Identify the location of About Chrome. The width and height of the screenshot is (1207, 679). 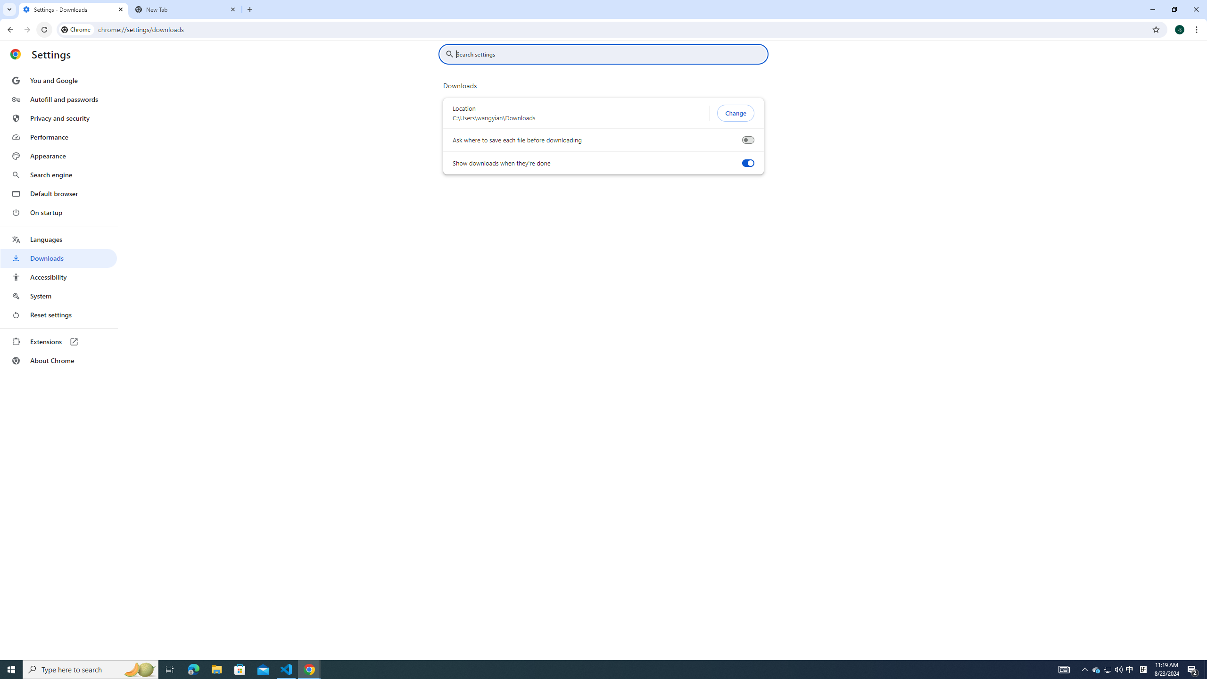
(58, 360).